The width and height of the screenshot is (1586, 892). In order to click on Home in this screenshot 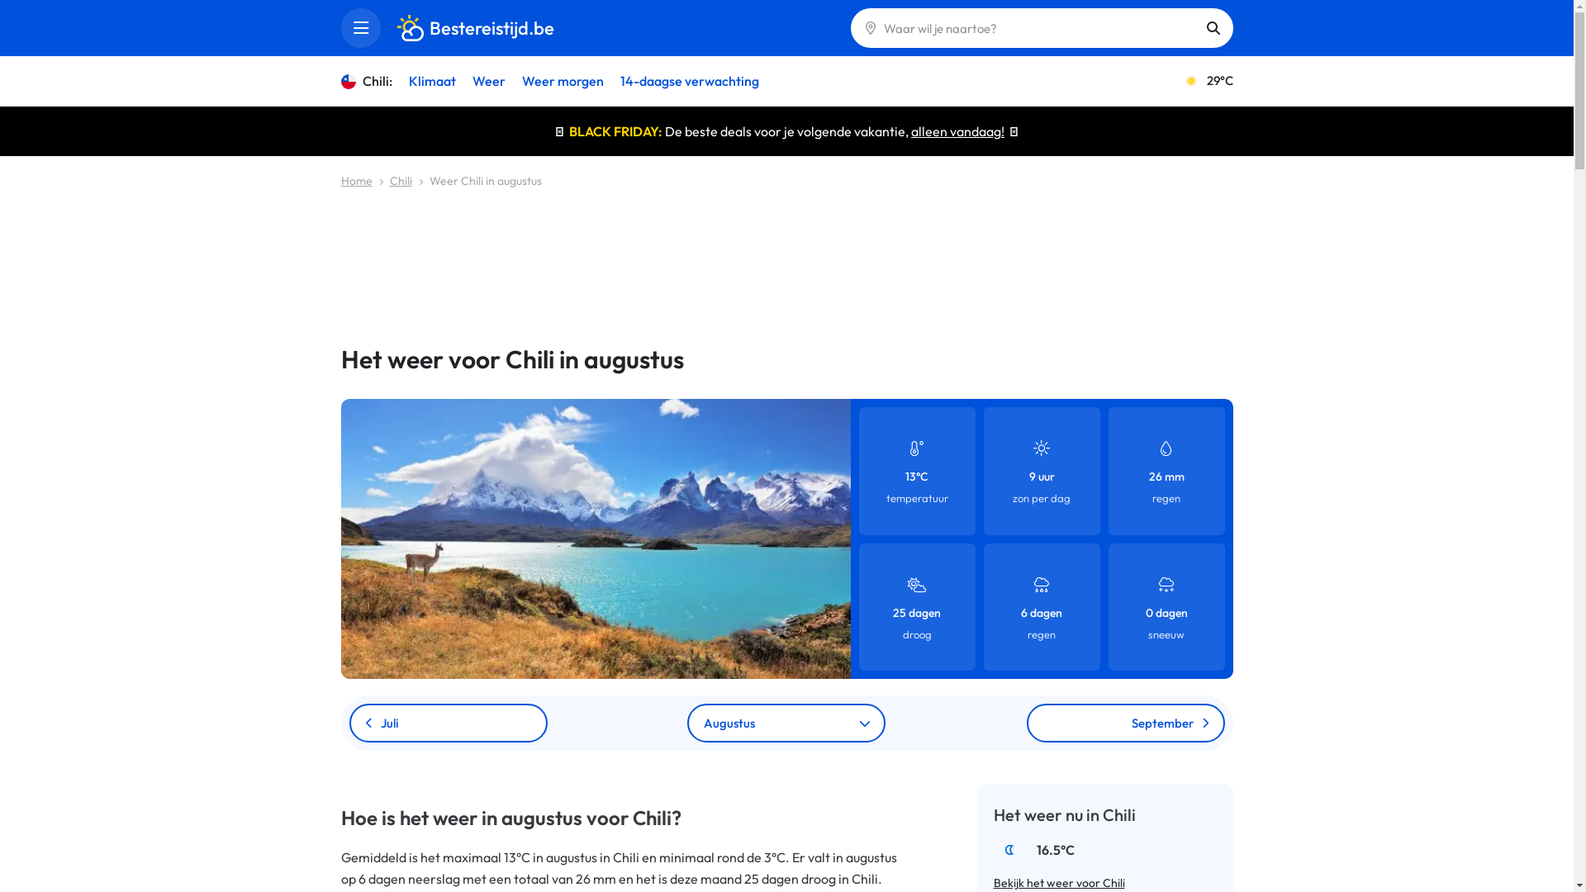, I will do `click(356, 181)`.